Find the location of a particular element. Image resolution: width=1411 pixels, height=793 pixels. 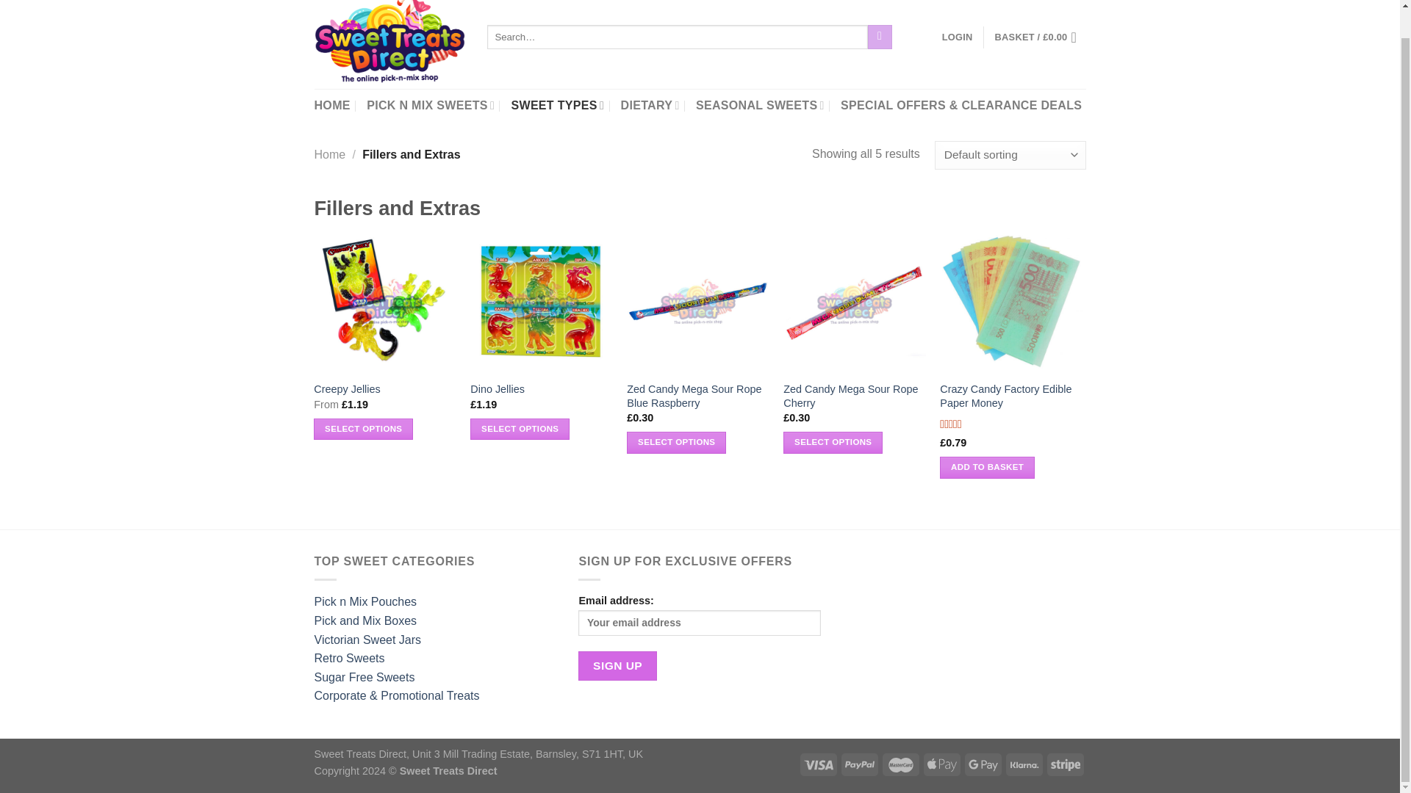

SEASONAL SWEETS is located at coordinates (760, 106).